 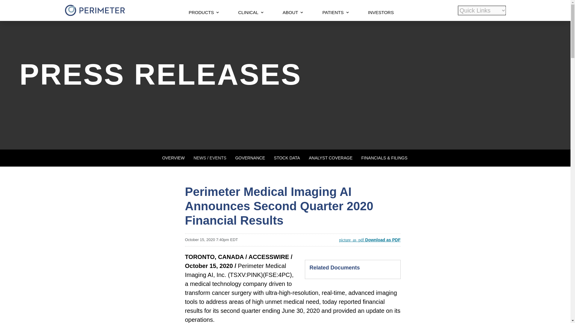 I want to click on PATIENTS, so click(x=335, y=13).